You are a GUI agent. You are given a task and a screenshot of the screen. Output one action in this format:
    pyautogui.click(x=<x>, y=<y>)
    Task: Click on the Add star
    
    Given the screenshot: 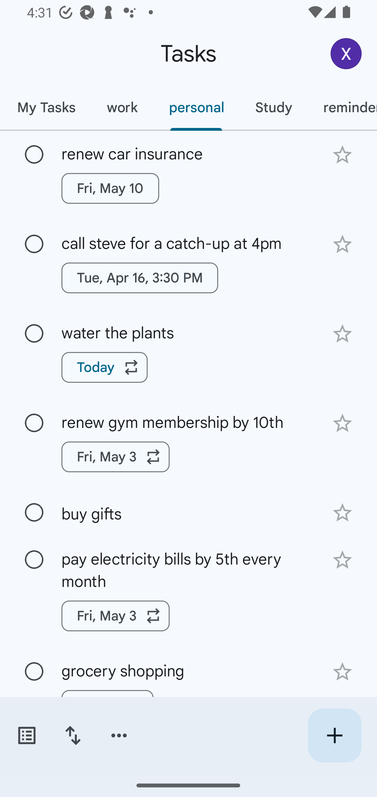 What is the action you would take?
    pyautogui.click(x=342, y=672)
    